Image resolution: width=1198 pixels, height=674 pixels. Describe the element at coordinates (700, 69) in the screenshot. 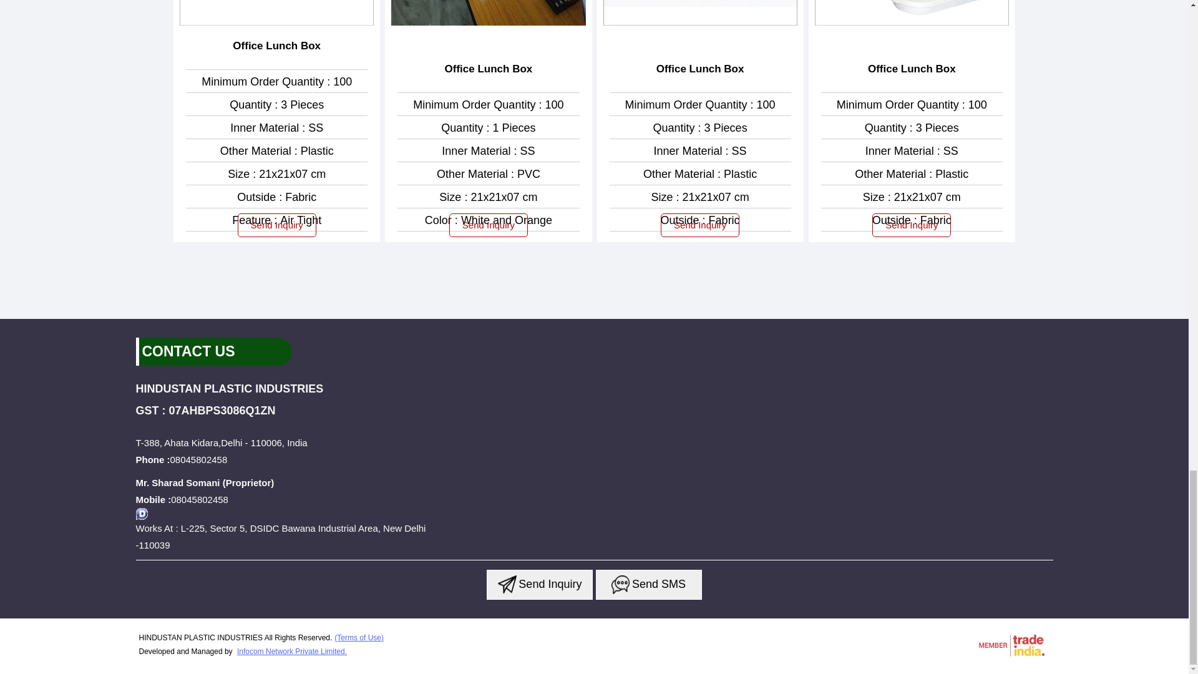

I see `Office Lunch Box` at that location.